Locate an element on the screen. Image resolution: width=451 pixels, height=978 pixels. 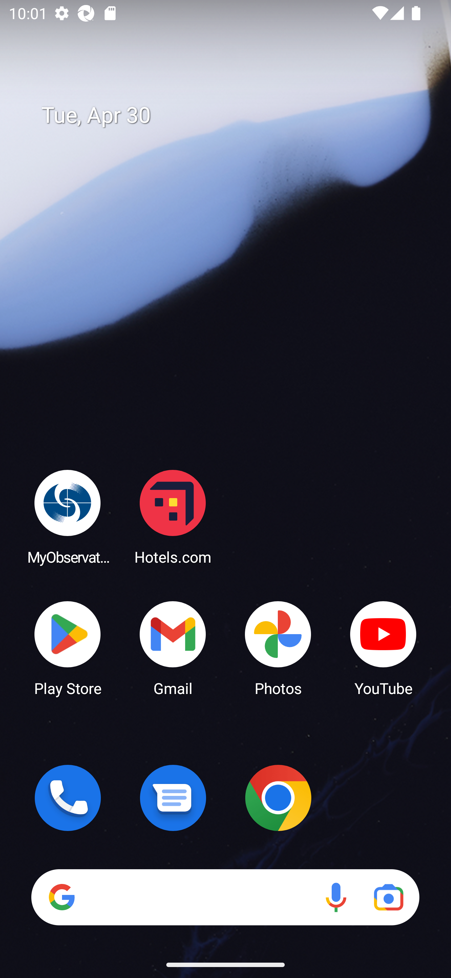
Search Voice search Google Lens is located at coordinates (225, 897).